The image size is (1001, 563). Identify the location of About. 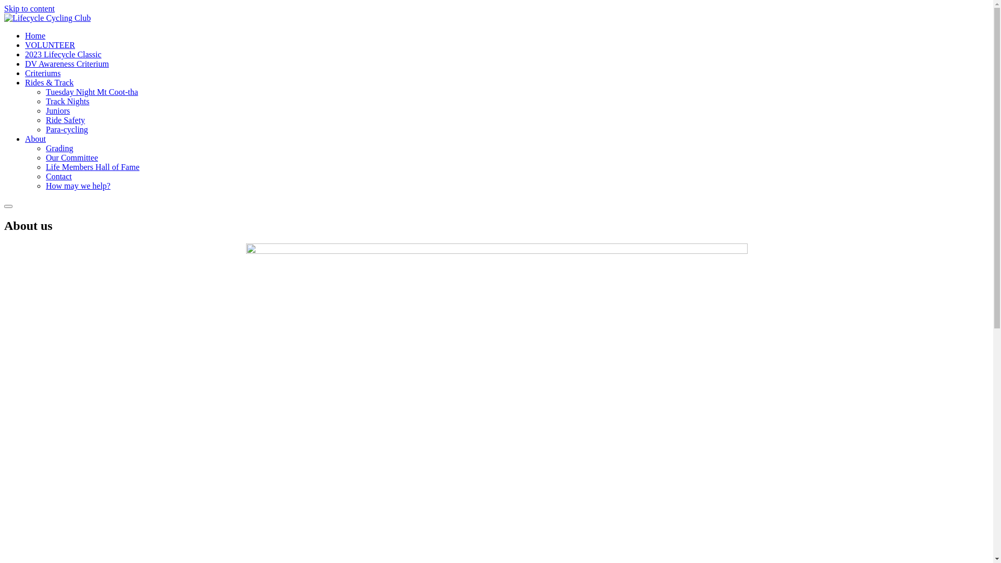
(35, 139).